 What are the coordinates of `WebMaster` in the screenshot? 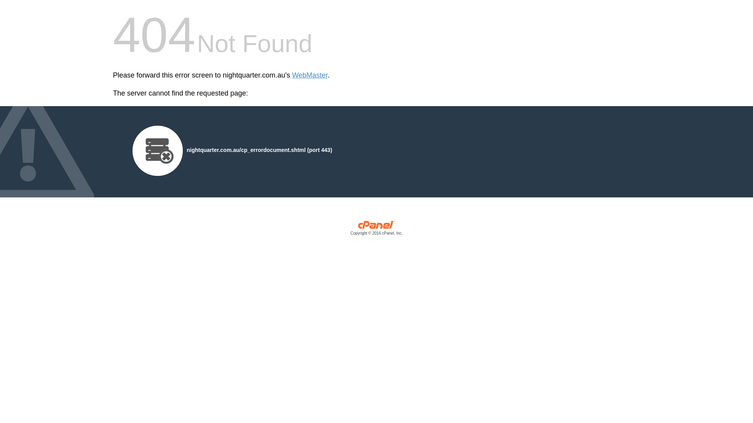 It's located at (310, 75).